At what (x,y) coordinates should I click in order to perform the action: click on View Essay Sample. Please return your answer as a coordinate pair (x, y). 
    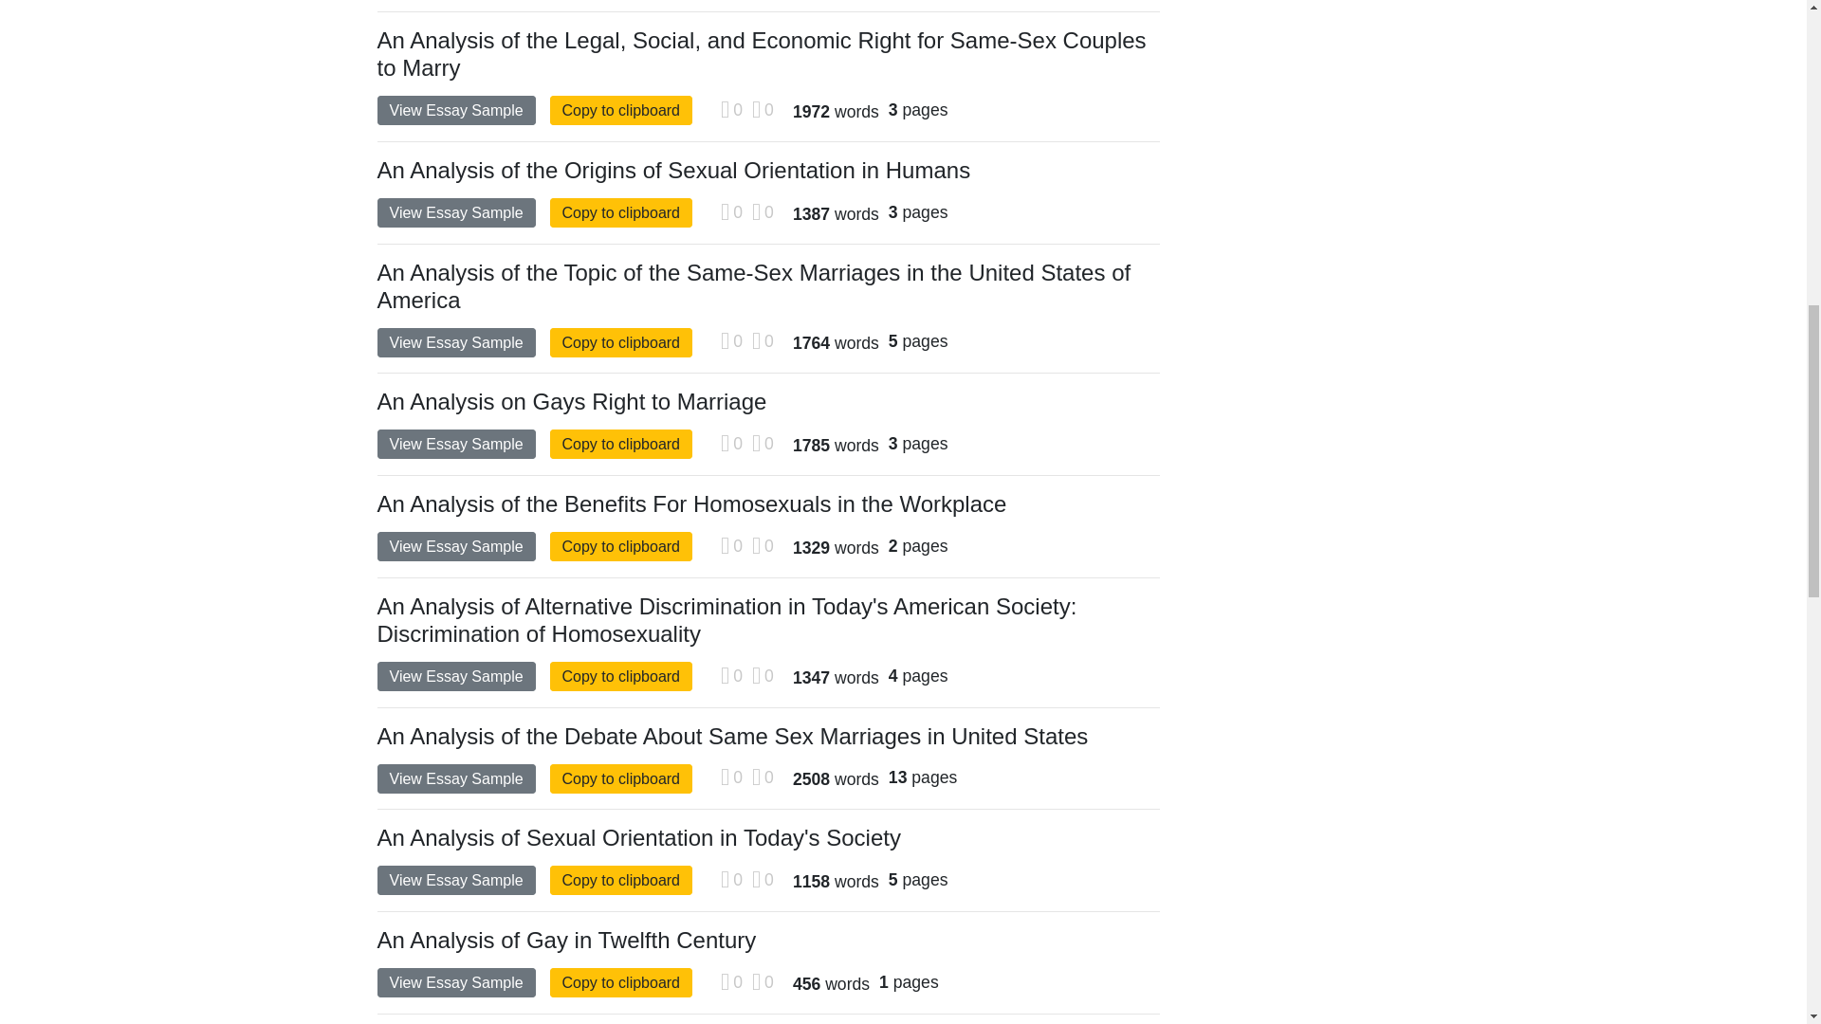
    Looking at the image, I should click on (455, 546).